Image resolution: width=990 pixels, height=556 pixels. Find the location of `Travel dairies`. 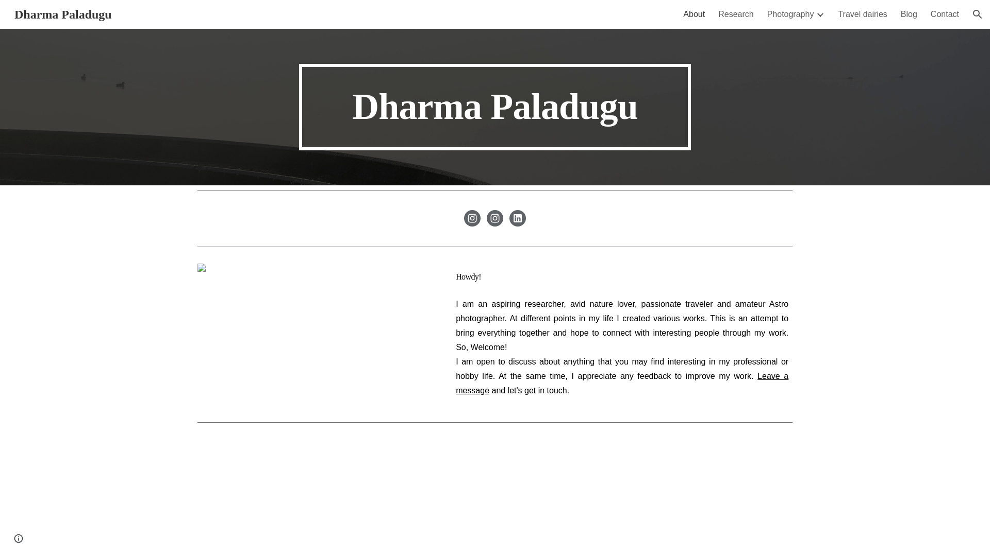

Travel dairies is located at coordinates (862, 14).